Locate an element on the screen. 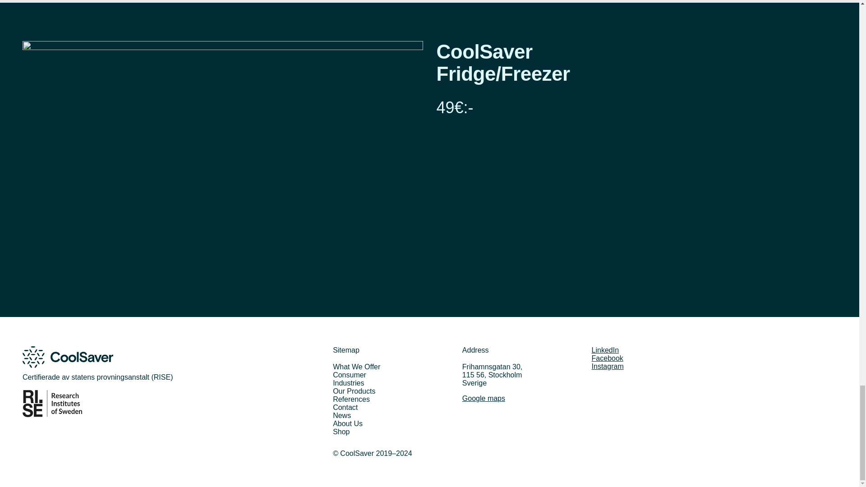  Consumer is located at coordinates (349, 375).